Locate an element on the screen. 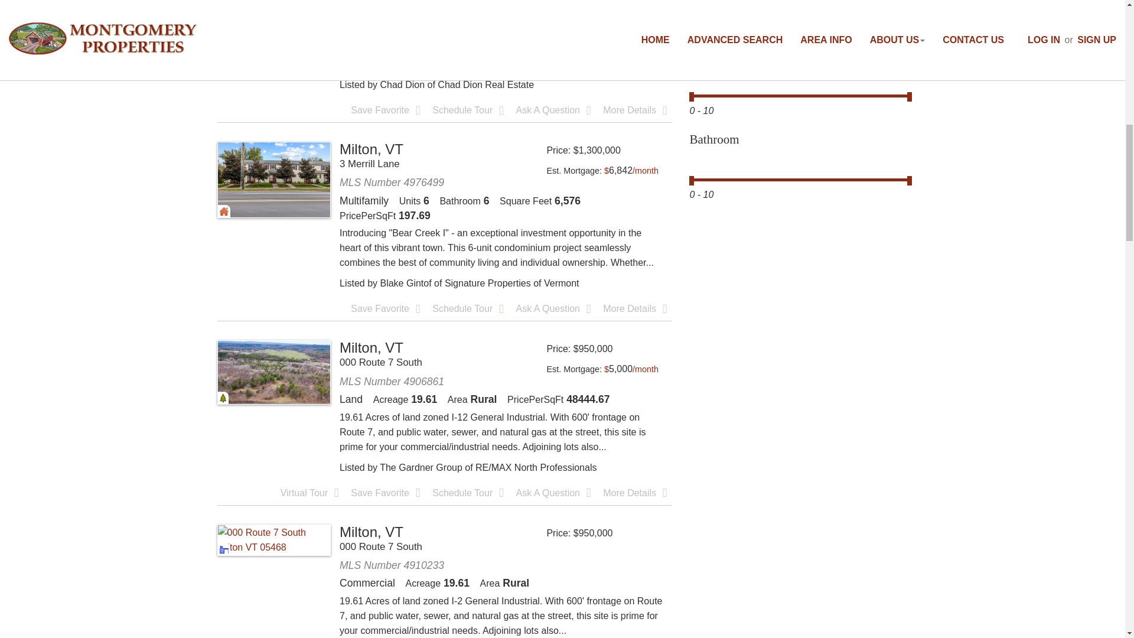  Virtual Tour is located at coordinates (309, 493).